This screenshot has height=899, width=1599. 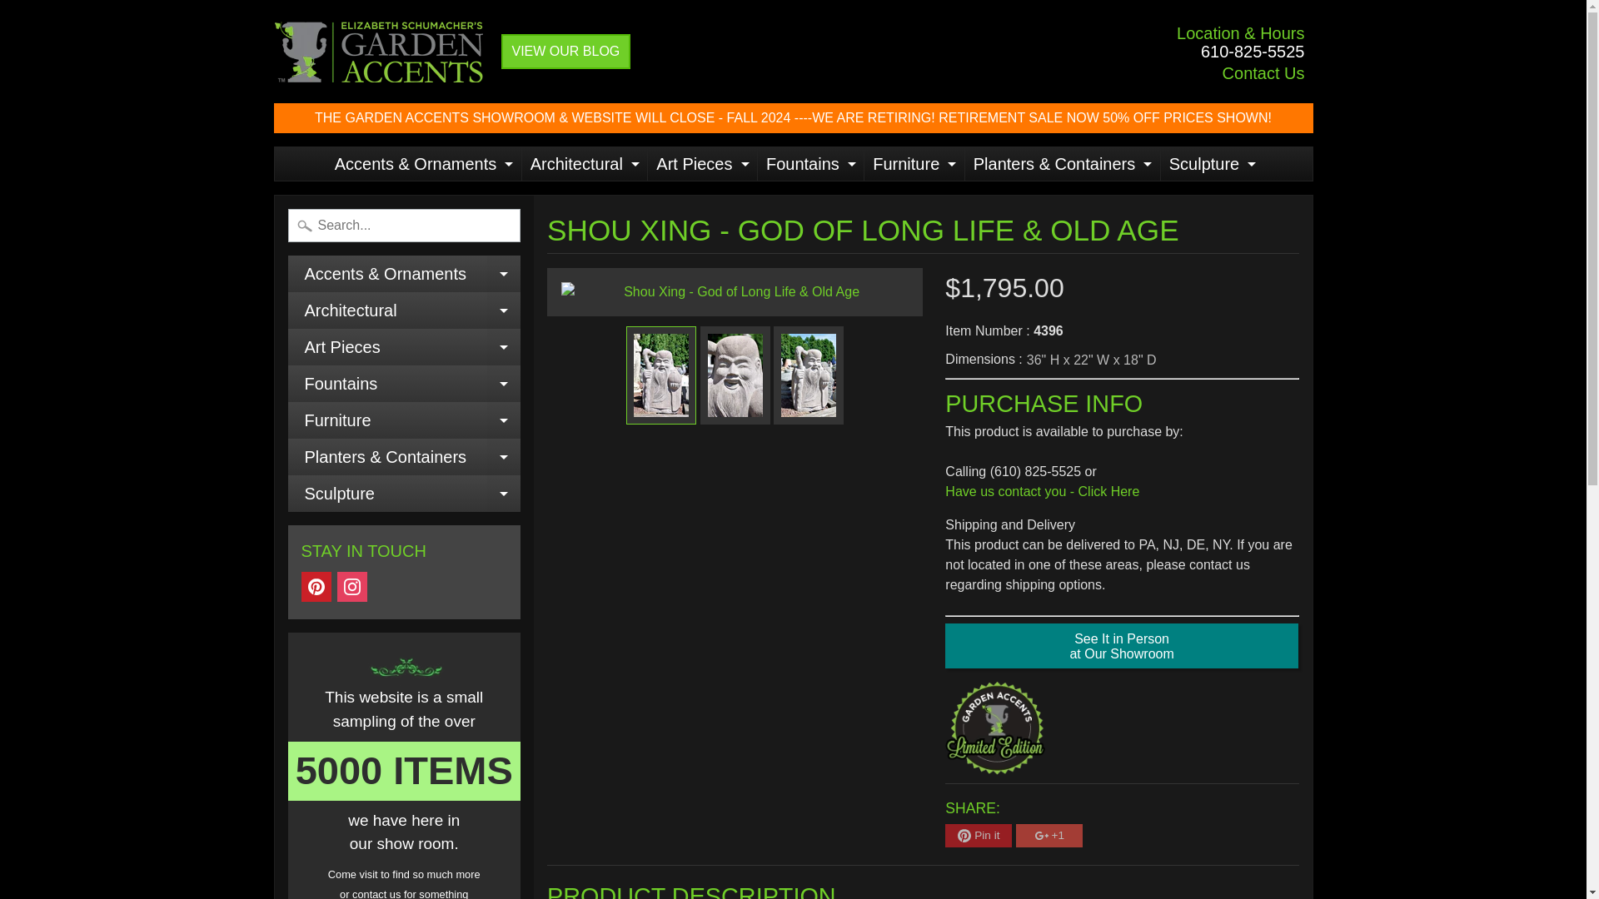 What do you see at coordinates (809, 164) in the screenshot?
I see `gardenaccents` at bounding box center [809, 164].